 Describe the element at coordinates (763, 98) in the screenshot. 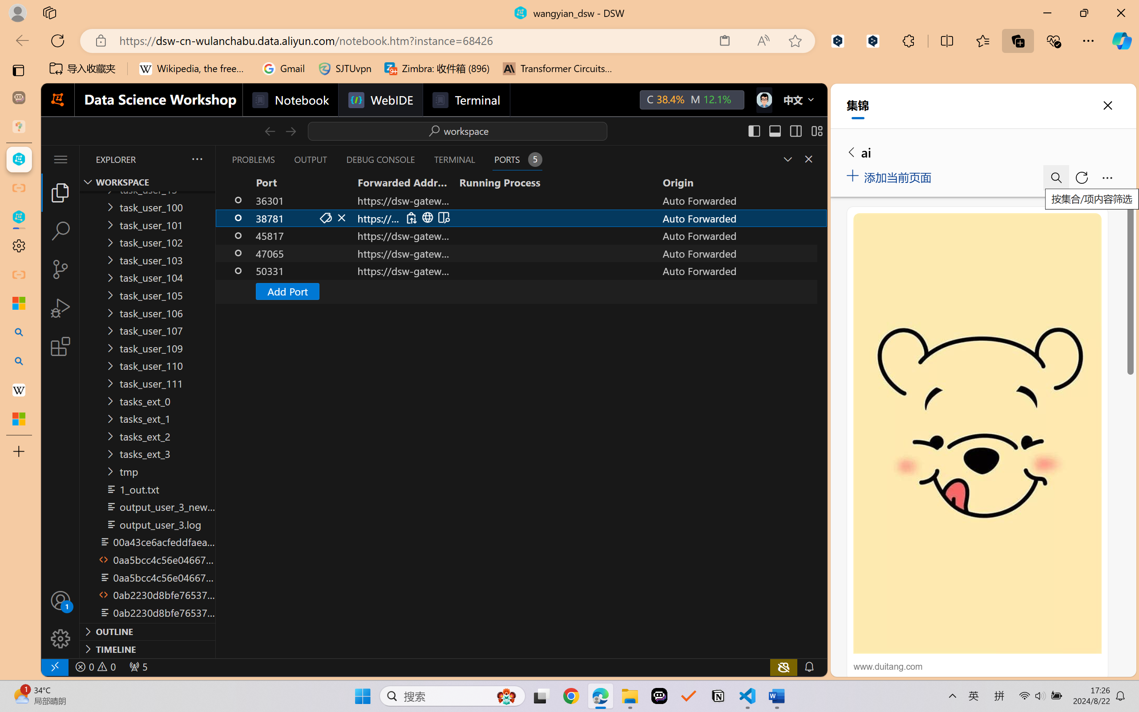

I see `icon` at that location.